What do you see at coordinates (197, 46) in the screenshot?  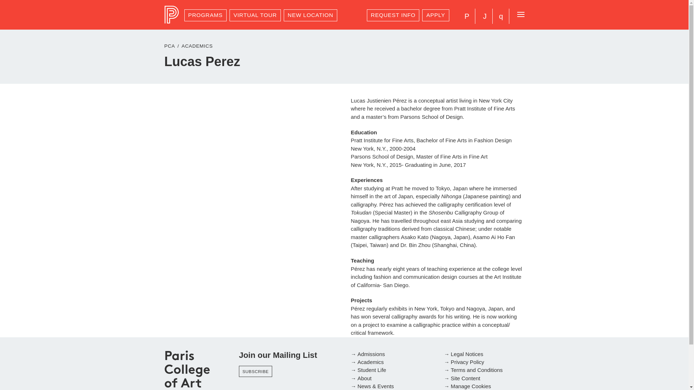 I see `Go to Academics.` at bounding box center [197, 46].